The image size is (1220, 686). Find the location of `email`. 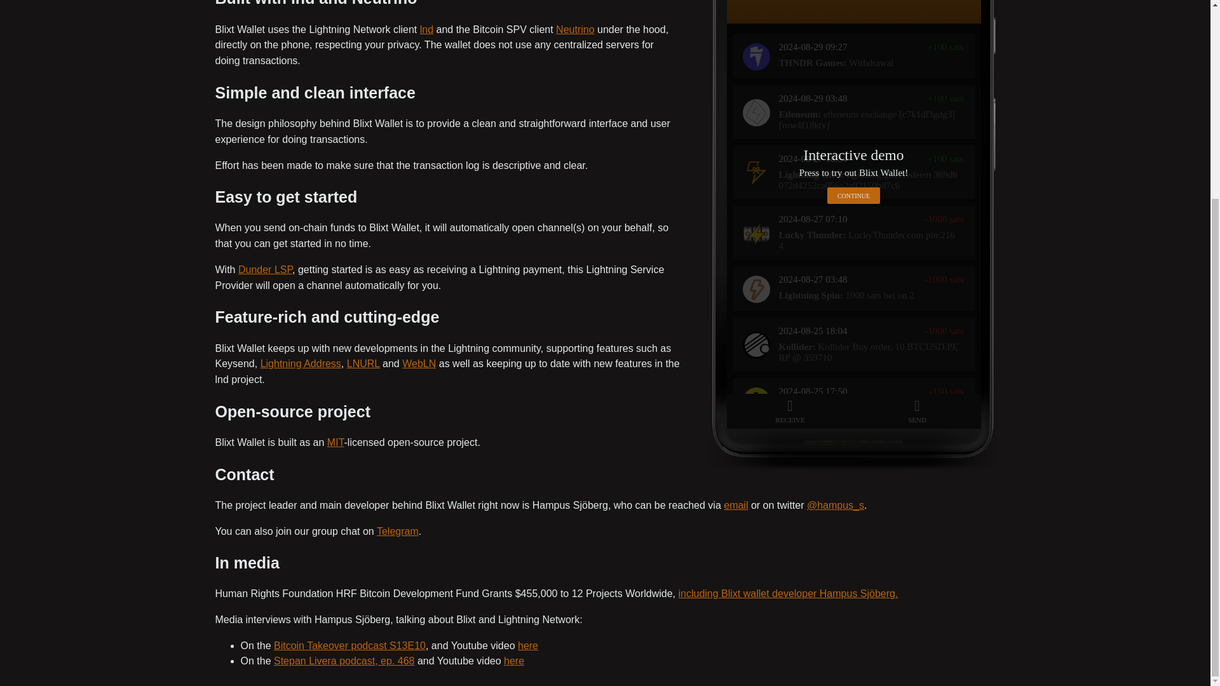

email is located at coordinates (735, 505).